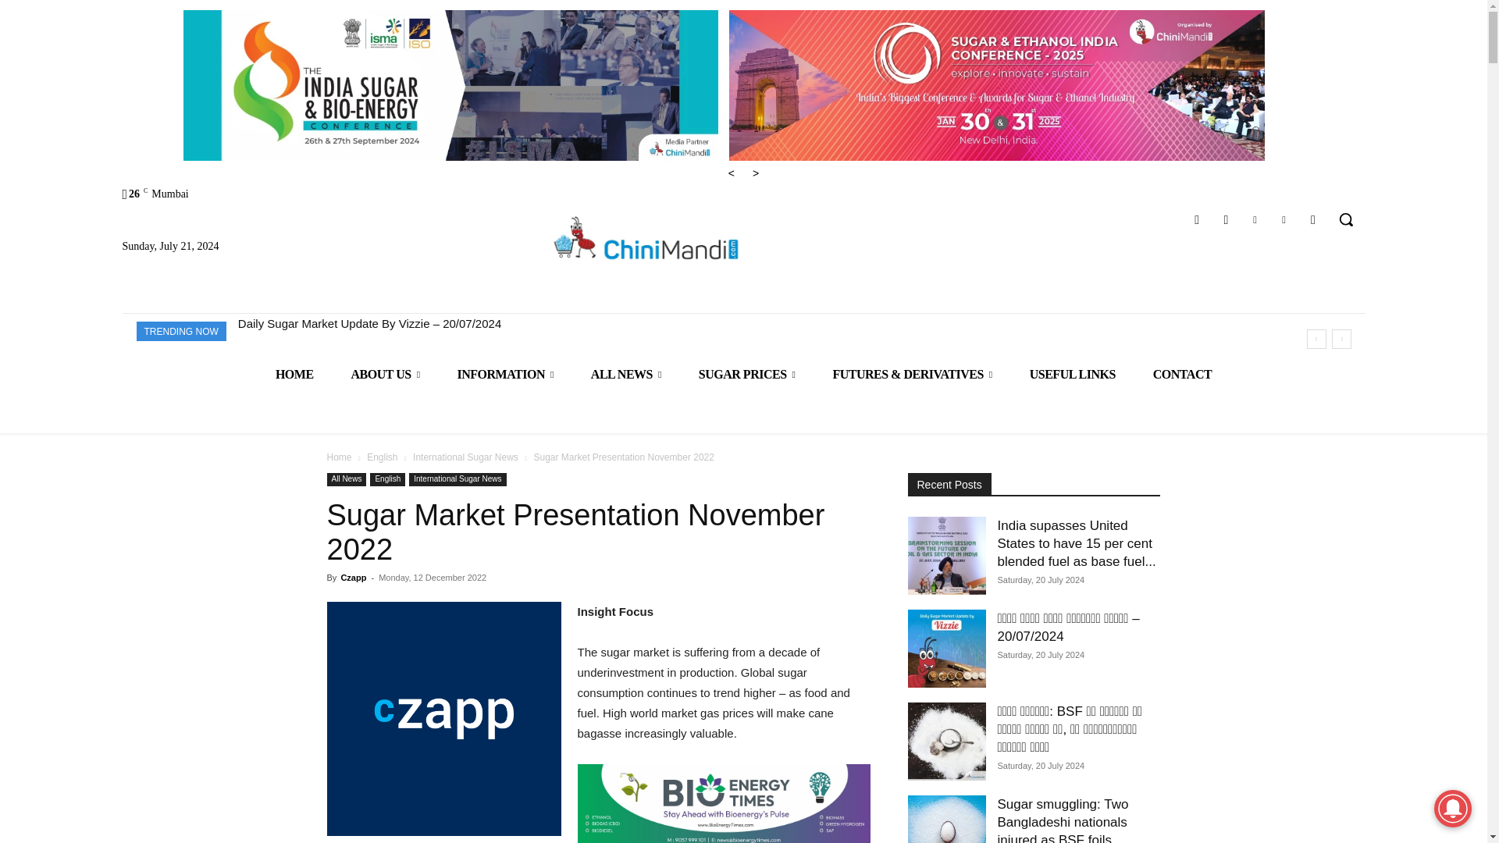 This screenshot has height=843, width=1499. What do you see at coordinates (1313, 219) in the screenshot?
I see `Youtube` at bounding box center [1313, 219].